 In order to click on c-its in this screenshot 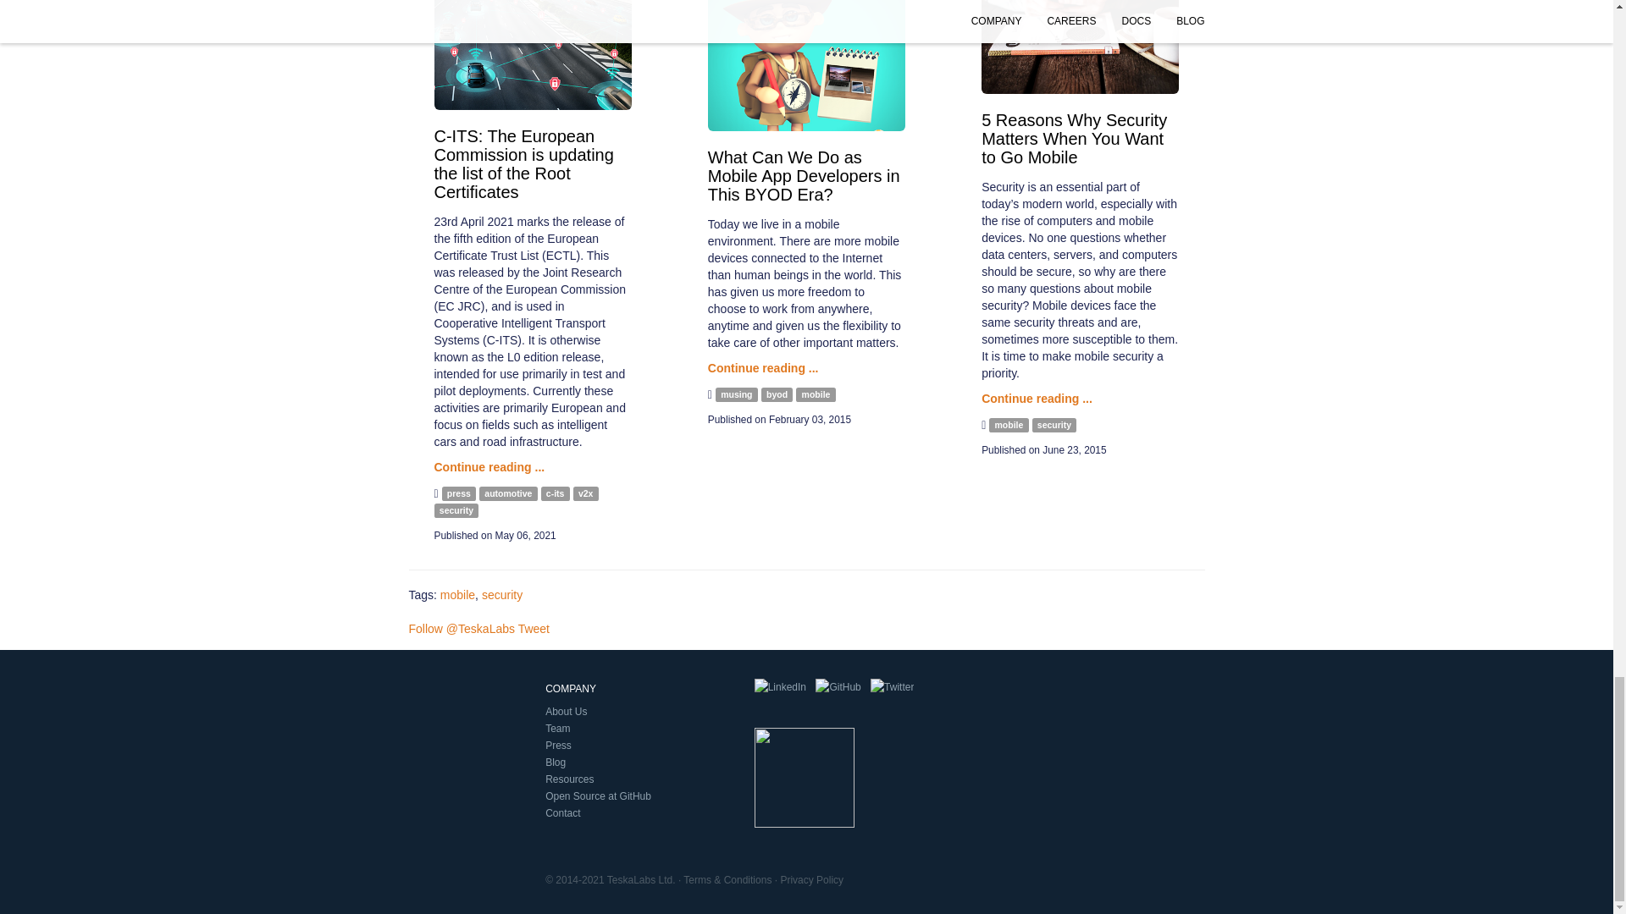, I will do `click(556, 493)`.